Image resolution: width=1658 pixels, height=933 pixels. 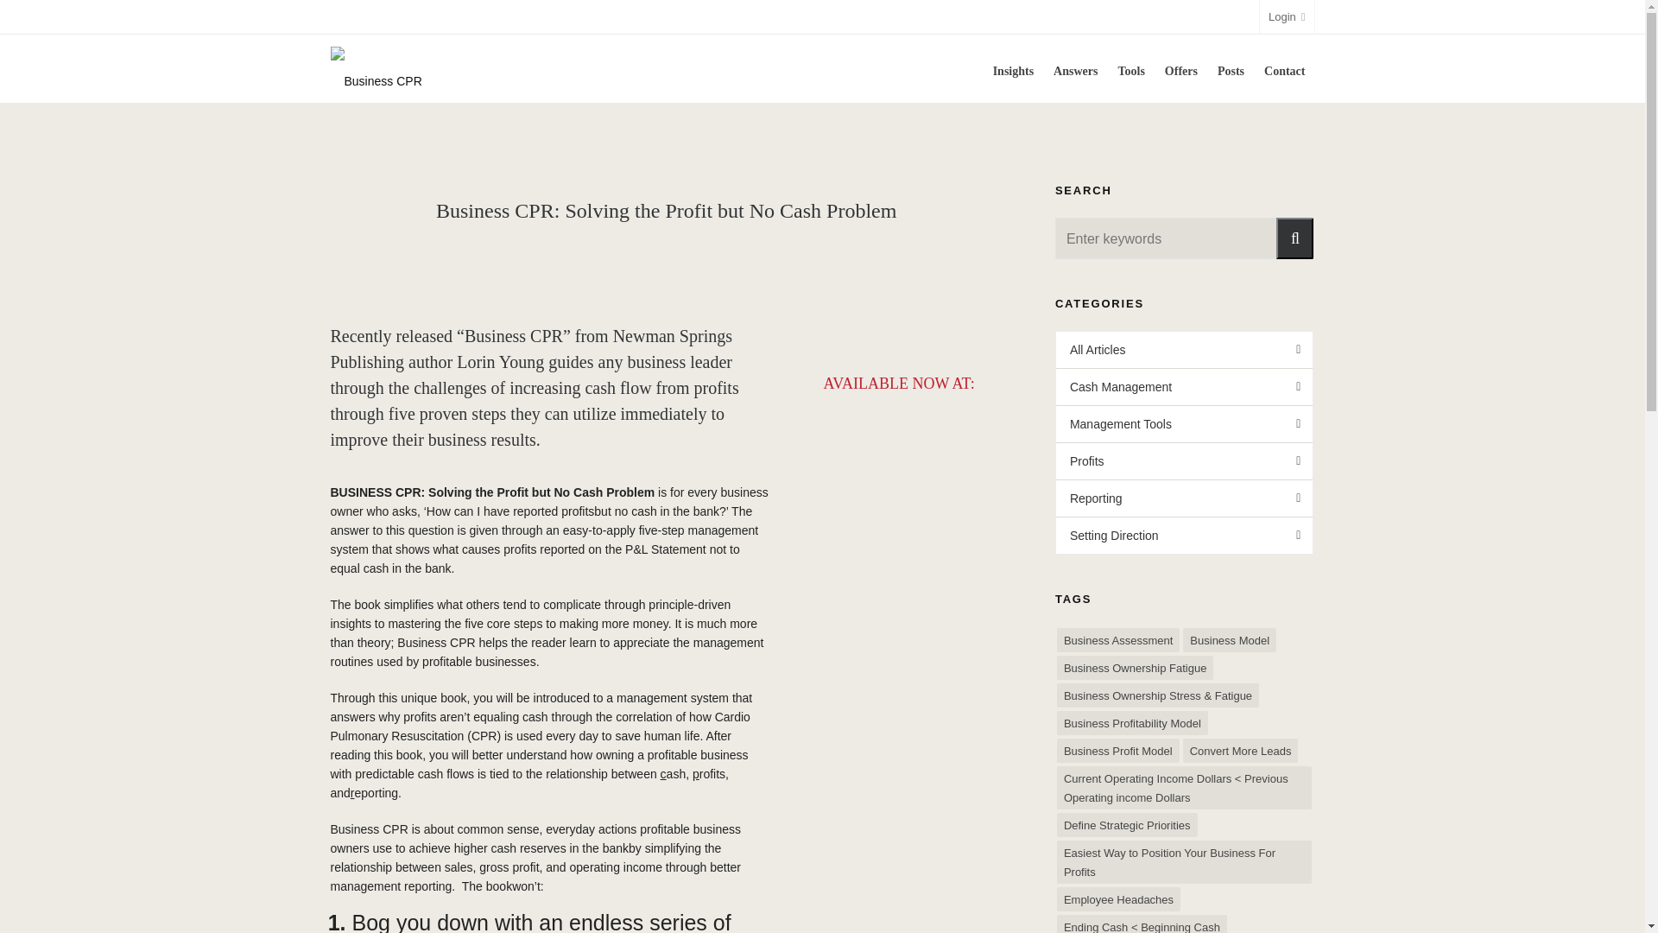 What do you see at coordinates (1076, 68) in the screenshot?
I see `Answers` at bounding box center [1076, 68].